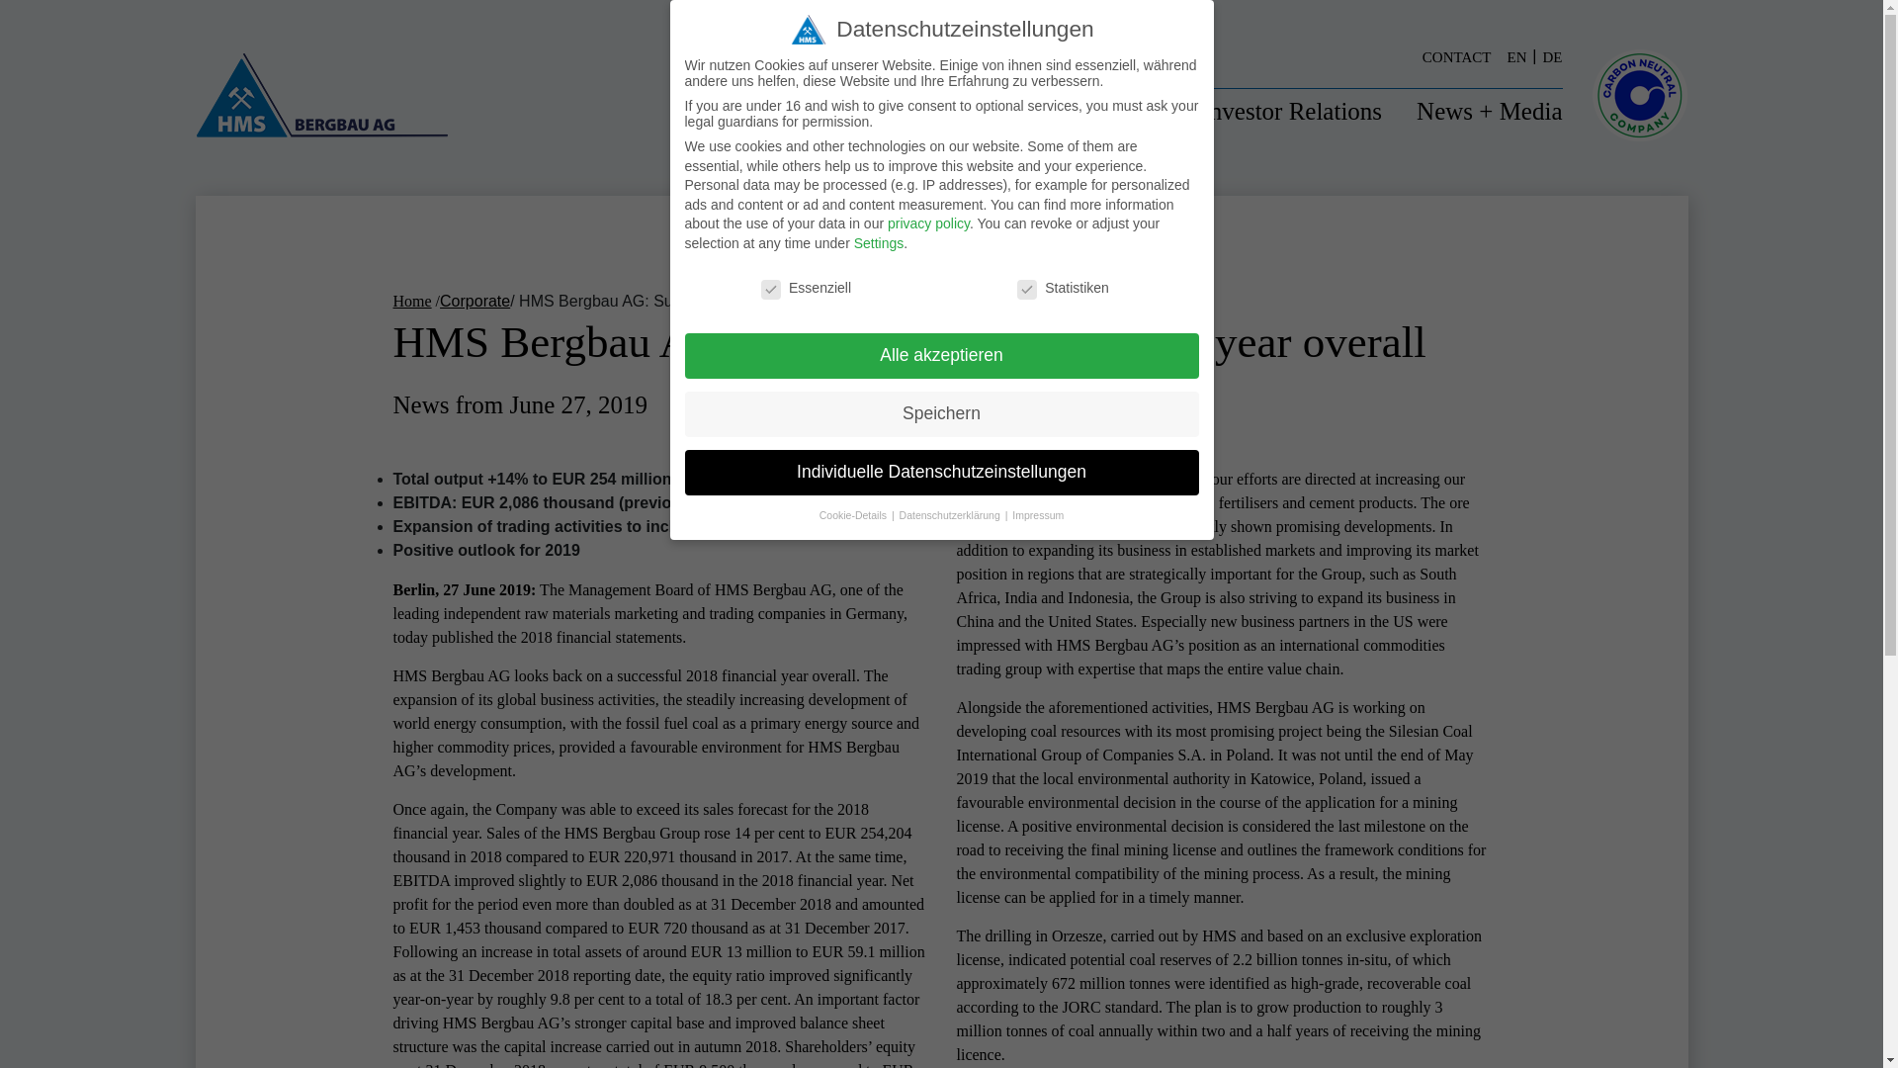 Image resolution: width=1898 pixels, height=1068 pixels. Describe the element at coordinates (995, 111) in the screenshot. I see `Company` at that location.